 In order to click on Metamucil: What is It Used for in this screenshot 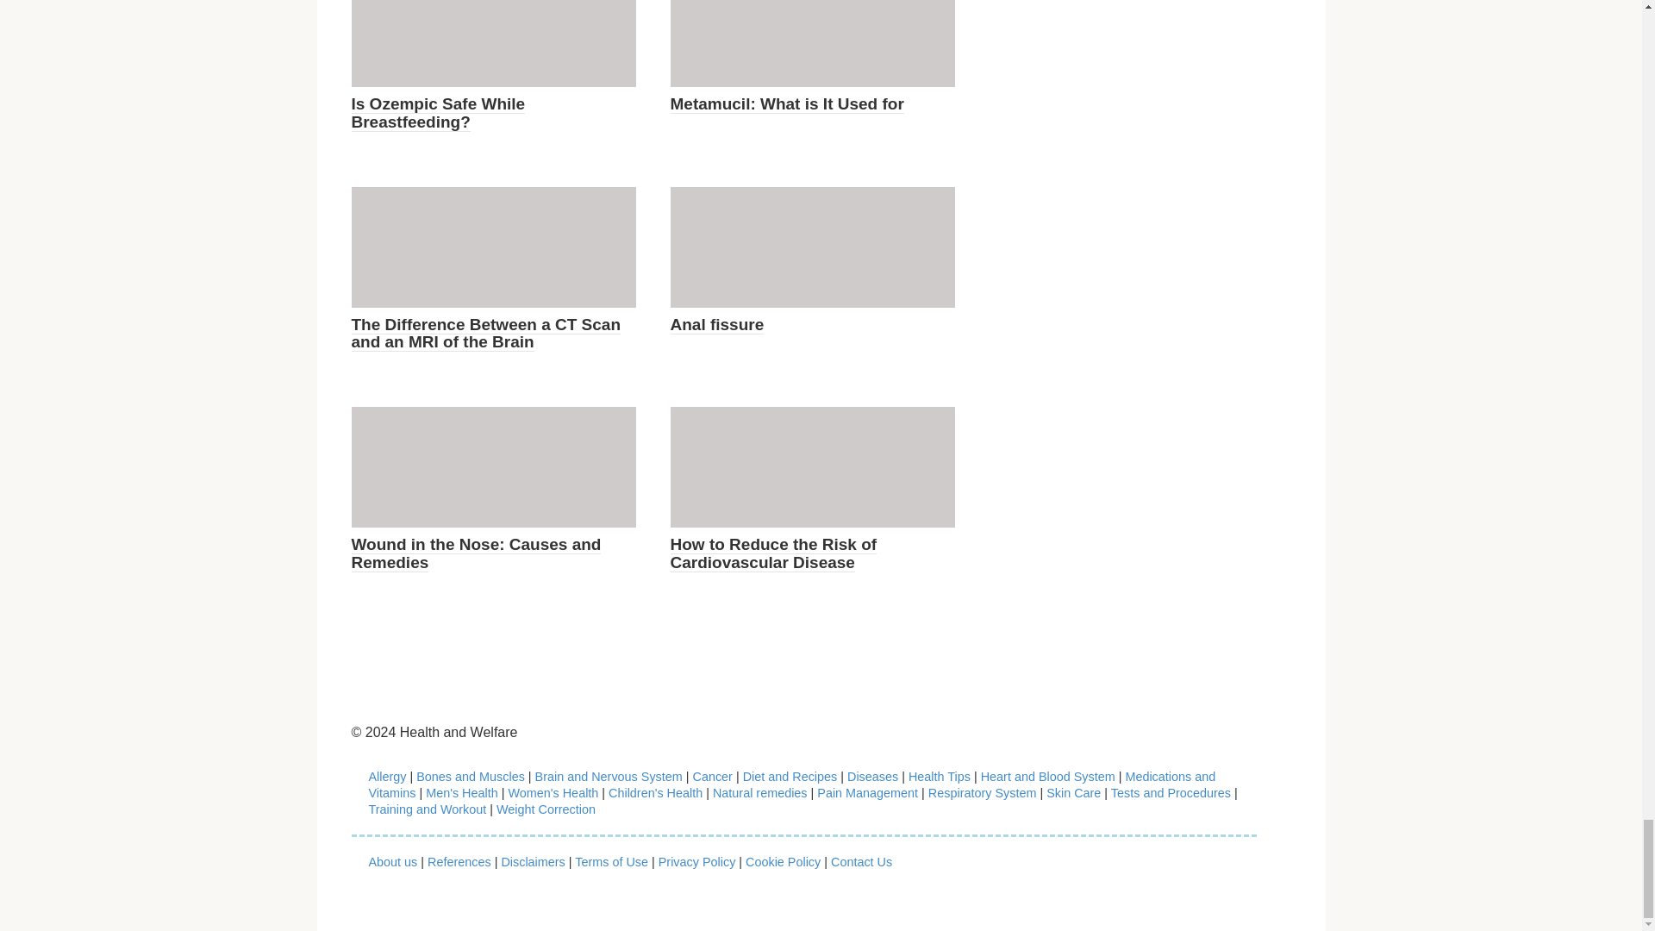, I will do `click(786, 103)`.